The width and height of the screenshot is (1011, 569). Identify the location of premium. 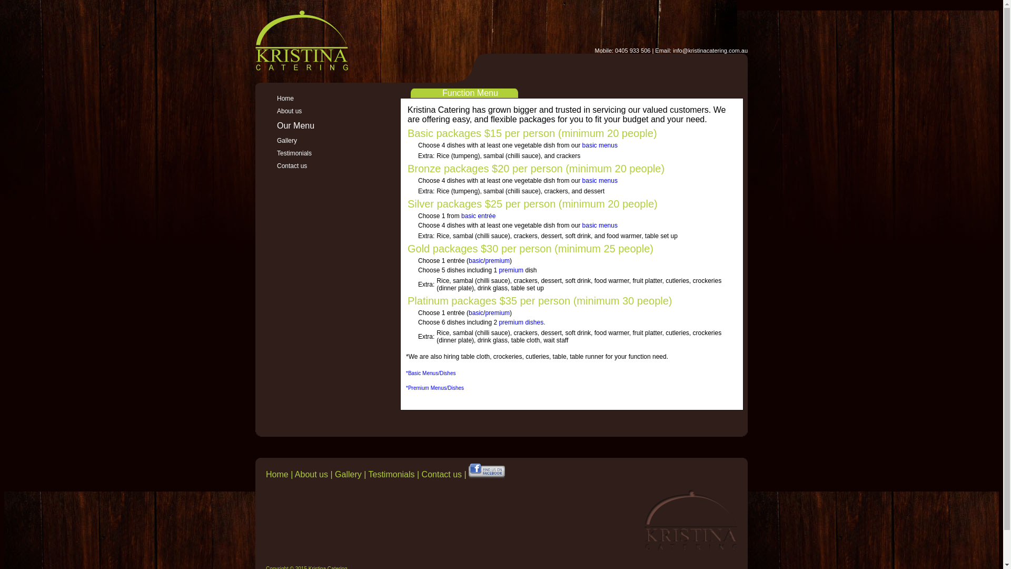
(497, 313).